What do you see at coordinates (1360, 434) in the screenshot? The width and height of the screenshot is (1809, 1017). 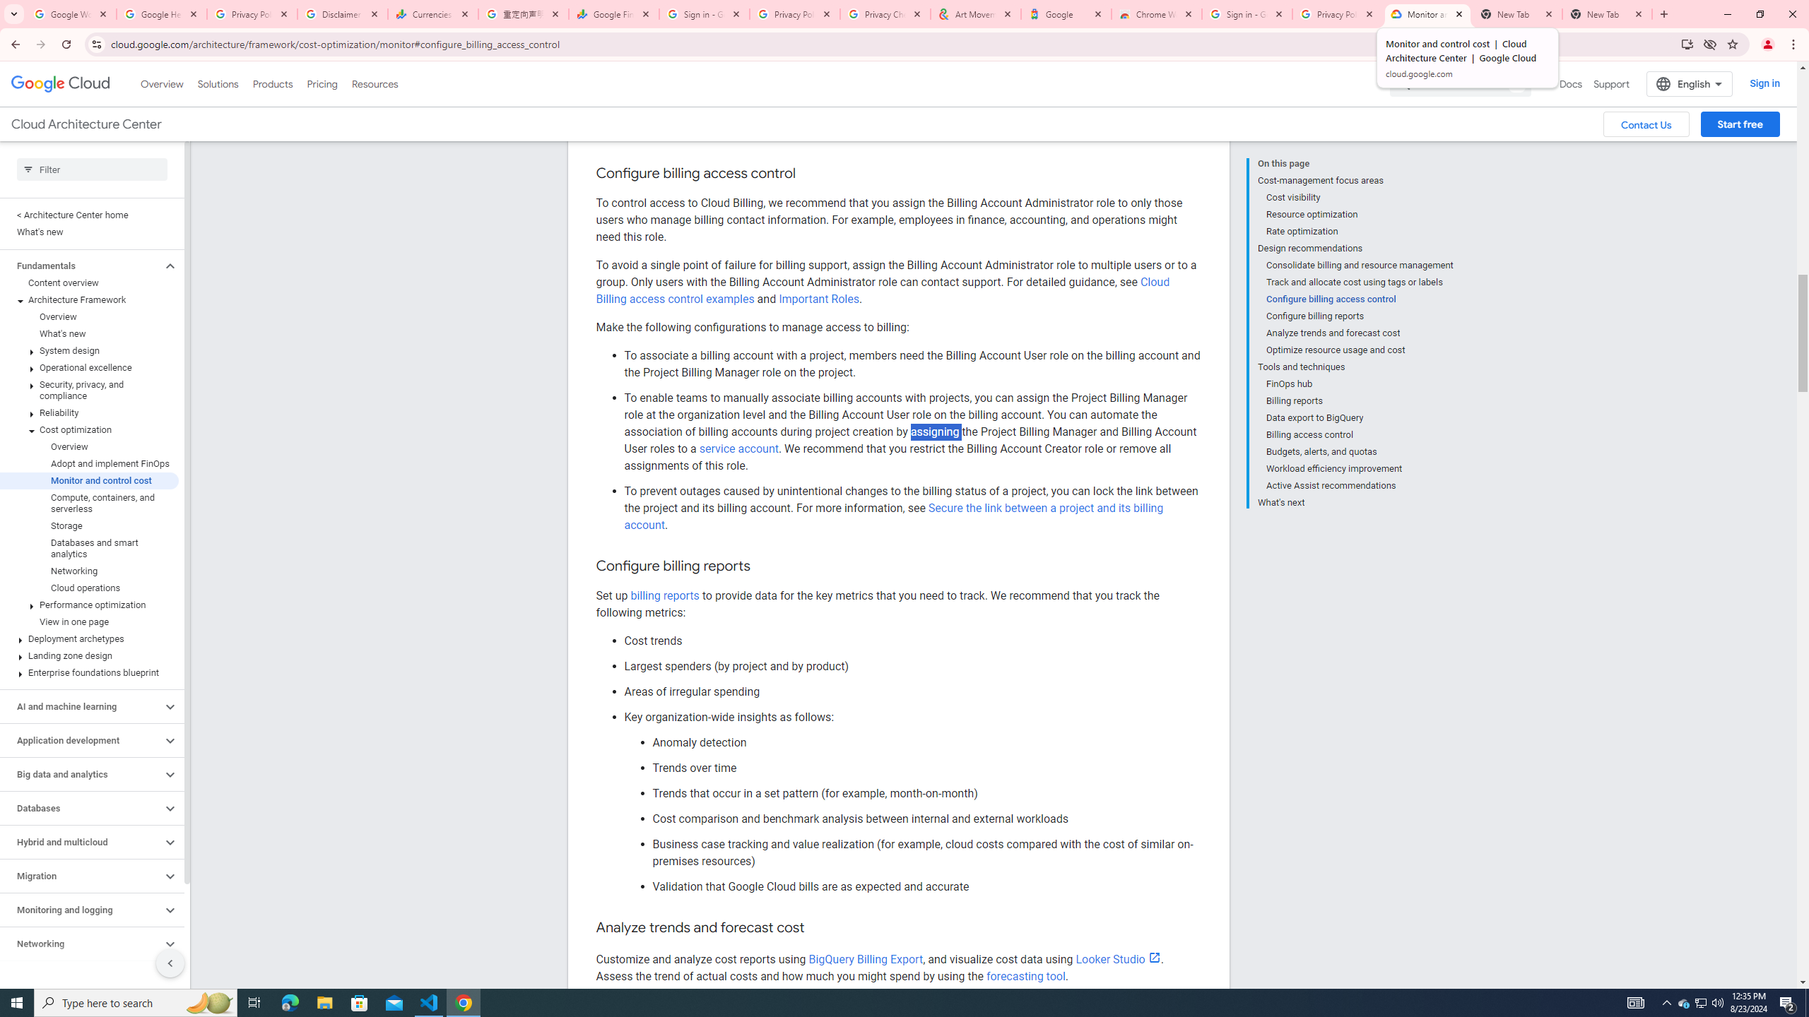 I see `Billing access control` at bounding box center [1360, 434].